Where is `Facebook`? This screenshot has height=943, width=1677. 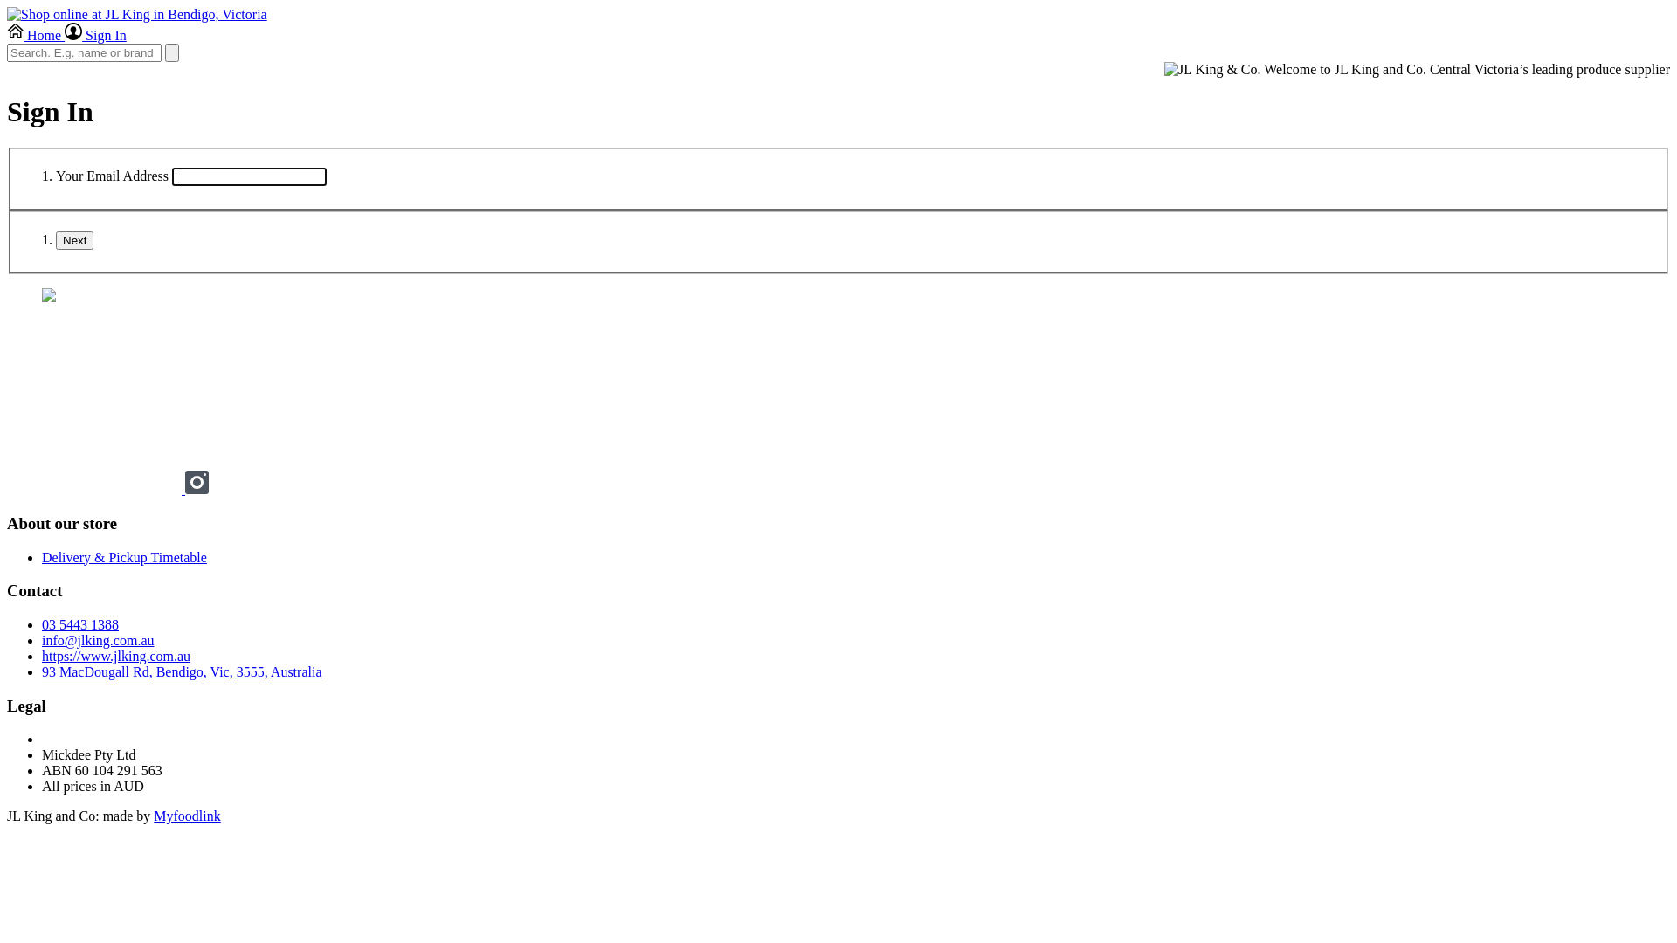
Facebook is located at coordinates (96, 489).